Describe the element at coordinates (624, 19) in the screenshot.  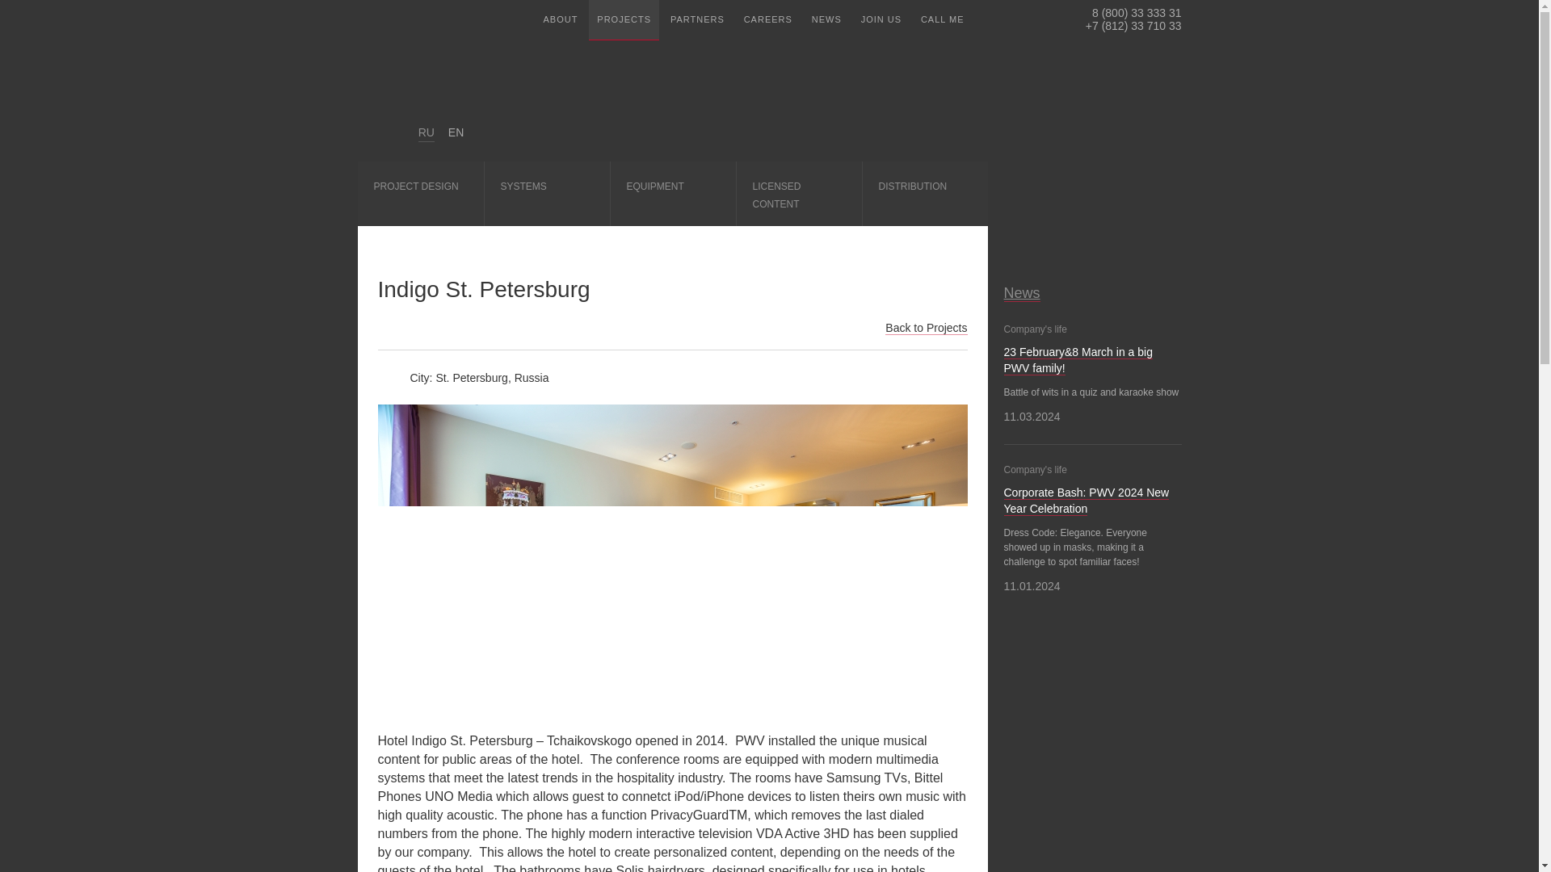
I see `PROJECTS` at that location.